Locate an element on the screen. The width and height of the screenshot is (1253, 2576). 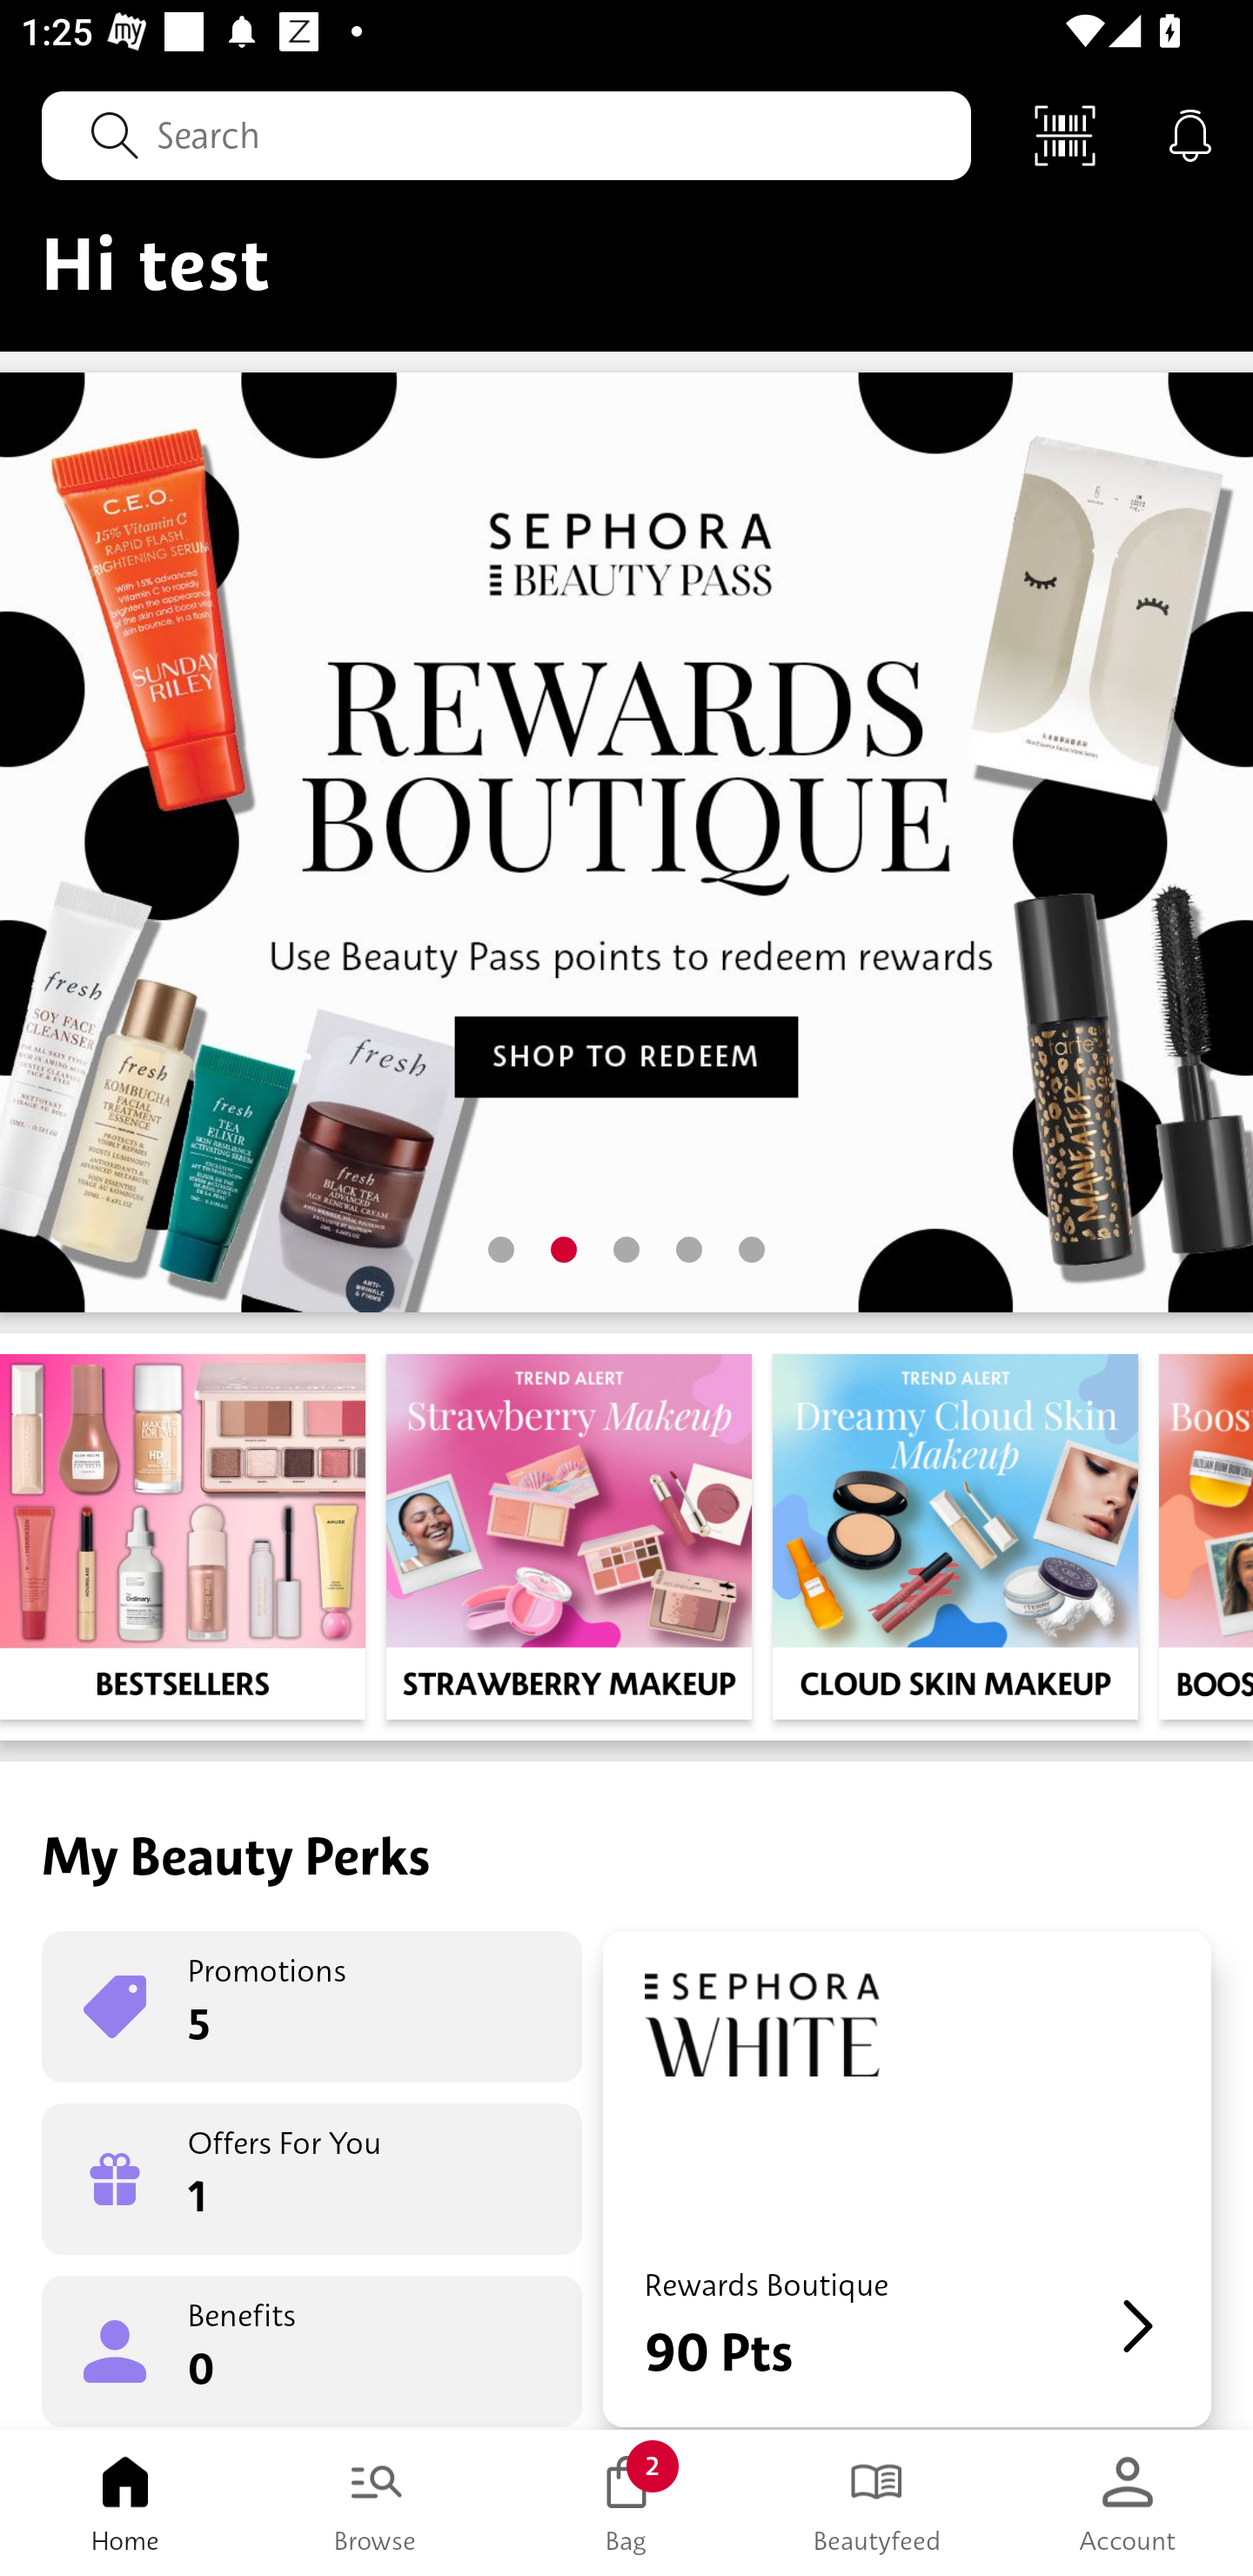
Benefits 0 is located at coordinates (312, 2350).